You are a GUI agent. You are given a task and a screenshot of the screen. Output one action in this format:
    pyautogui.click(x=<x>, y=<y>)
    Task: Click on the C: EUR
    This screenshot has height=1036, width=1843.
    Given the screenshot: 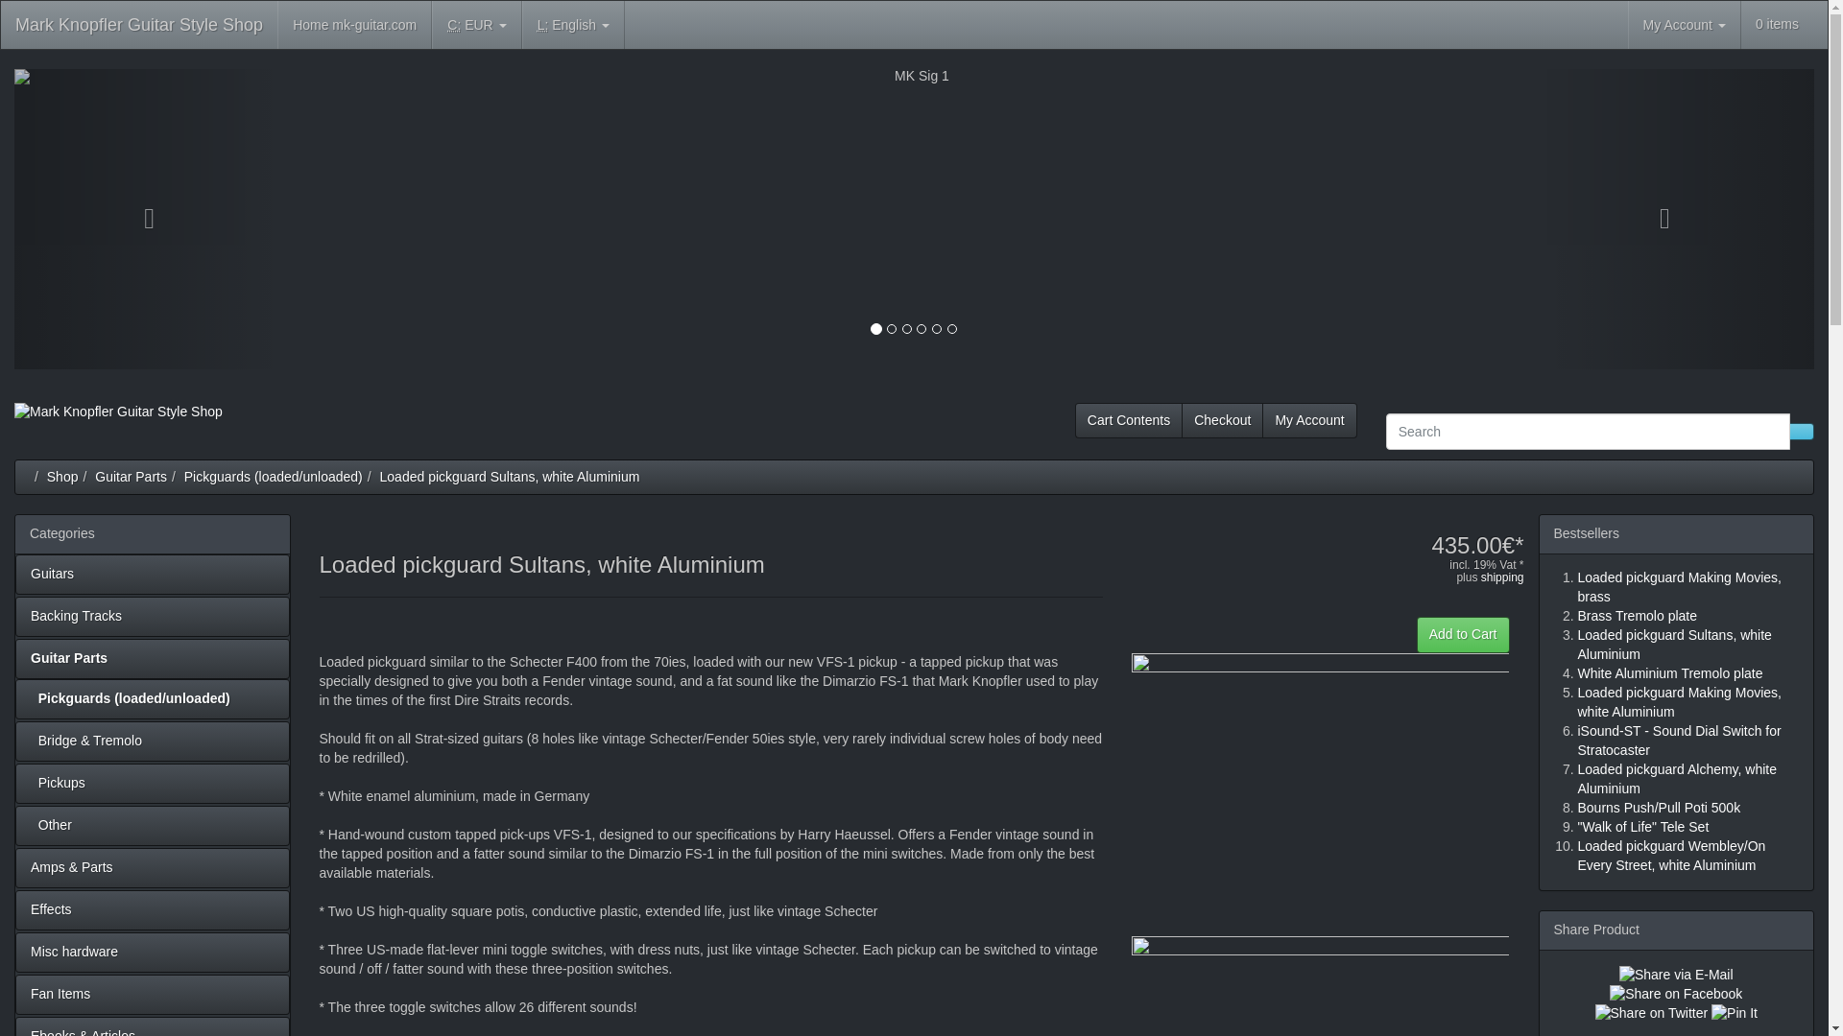 What is the action you would take?
    pyautogui.click(x=476, y=25)
    